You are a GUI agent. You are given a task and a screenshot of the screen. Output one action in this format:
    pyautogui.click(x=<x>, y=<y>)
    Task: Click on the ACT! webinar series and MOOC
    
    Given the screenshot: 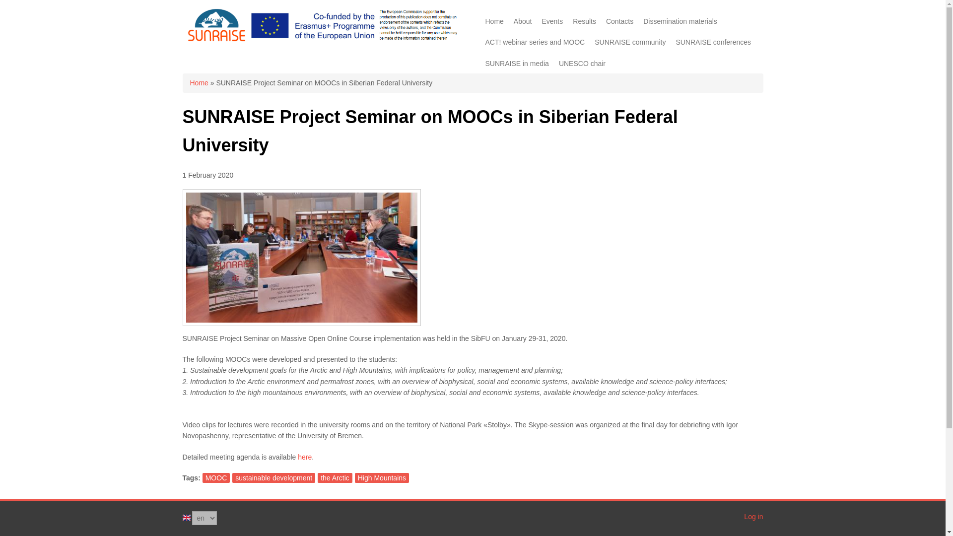 What is the action you would take?
    pyautogui.click(x=535, y=42)
    